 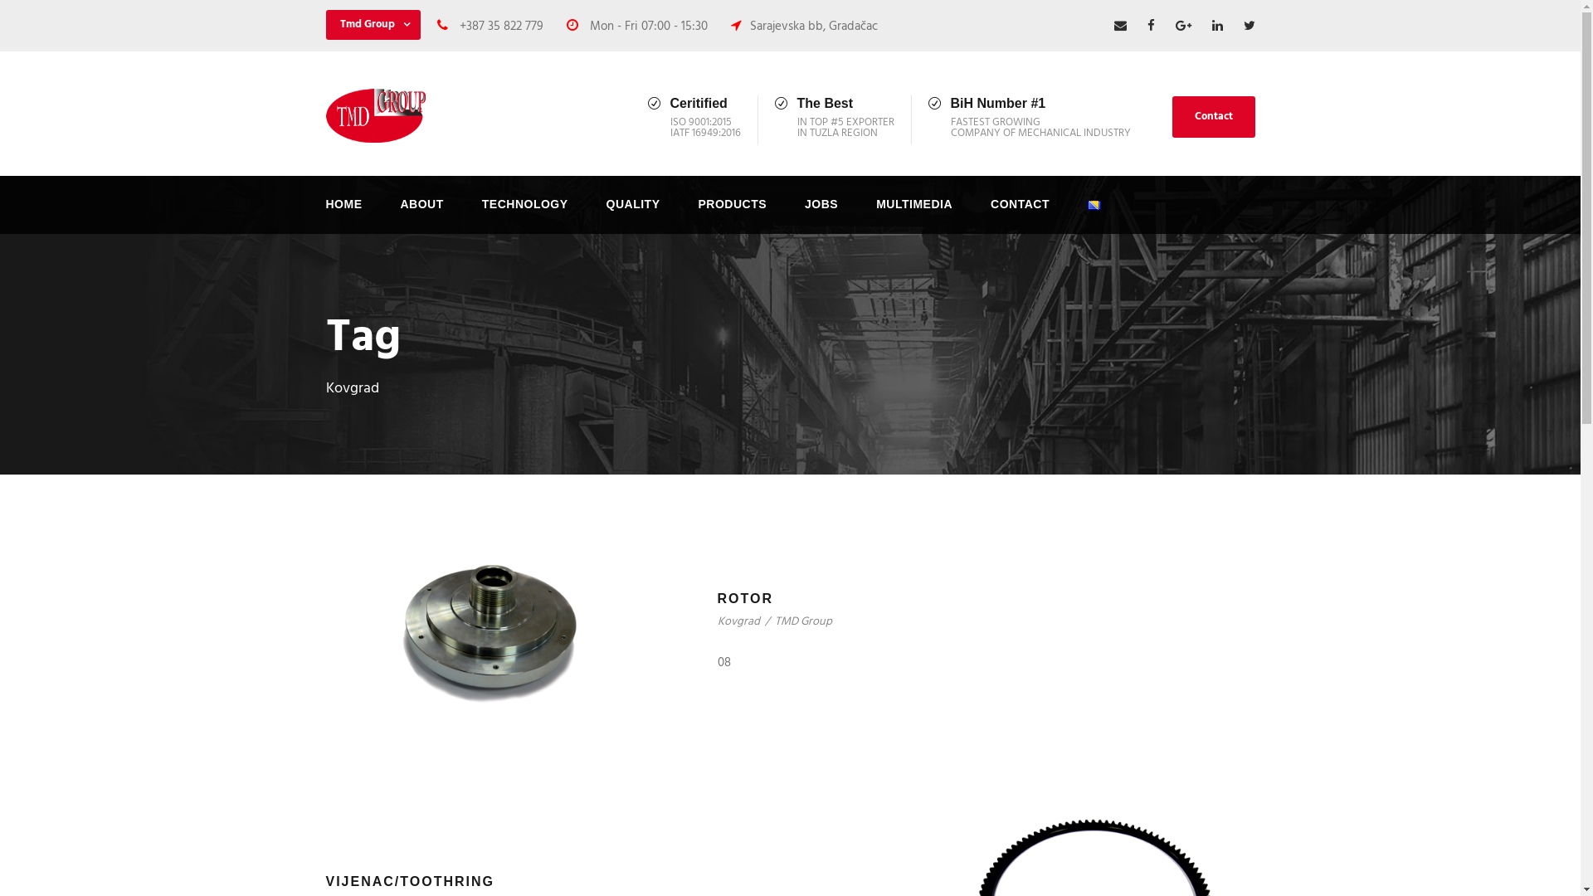 What do you see at coordinates (1150, 27) in the screenshot?
I see `facebook` at bounding box center [1150, 27].